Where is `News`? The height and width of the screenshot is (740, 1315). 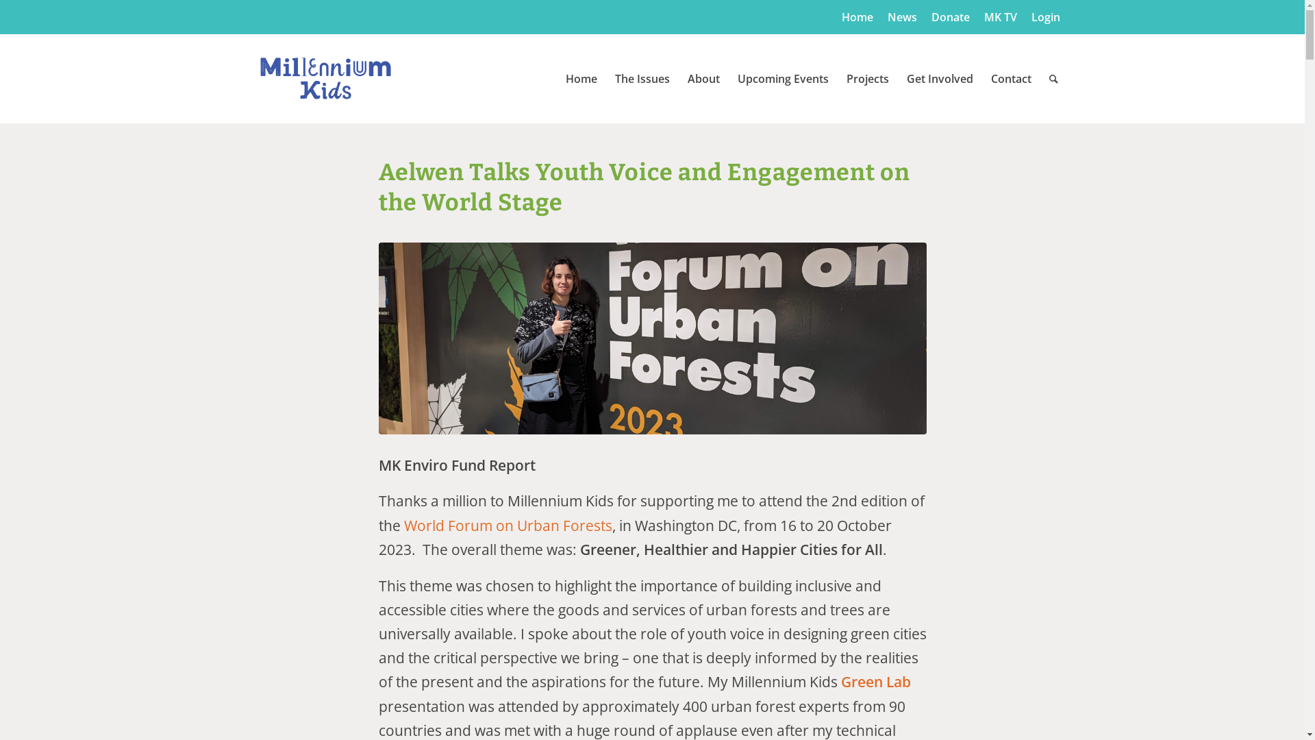
News is located at coordinates (903, 17).